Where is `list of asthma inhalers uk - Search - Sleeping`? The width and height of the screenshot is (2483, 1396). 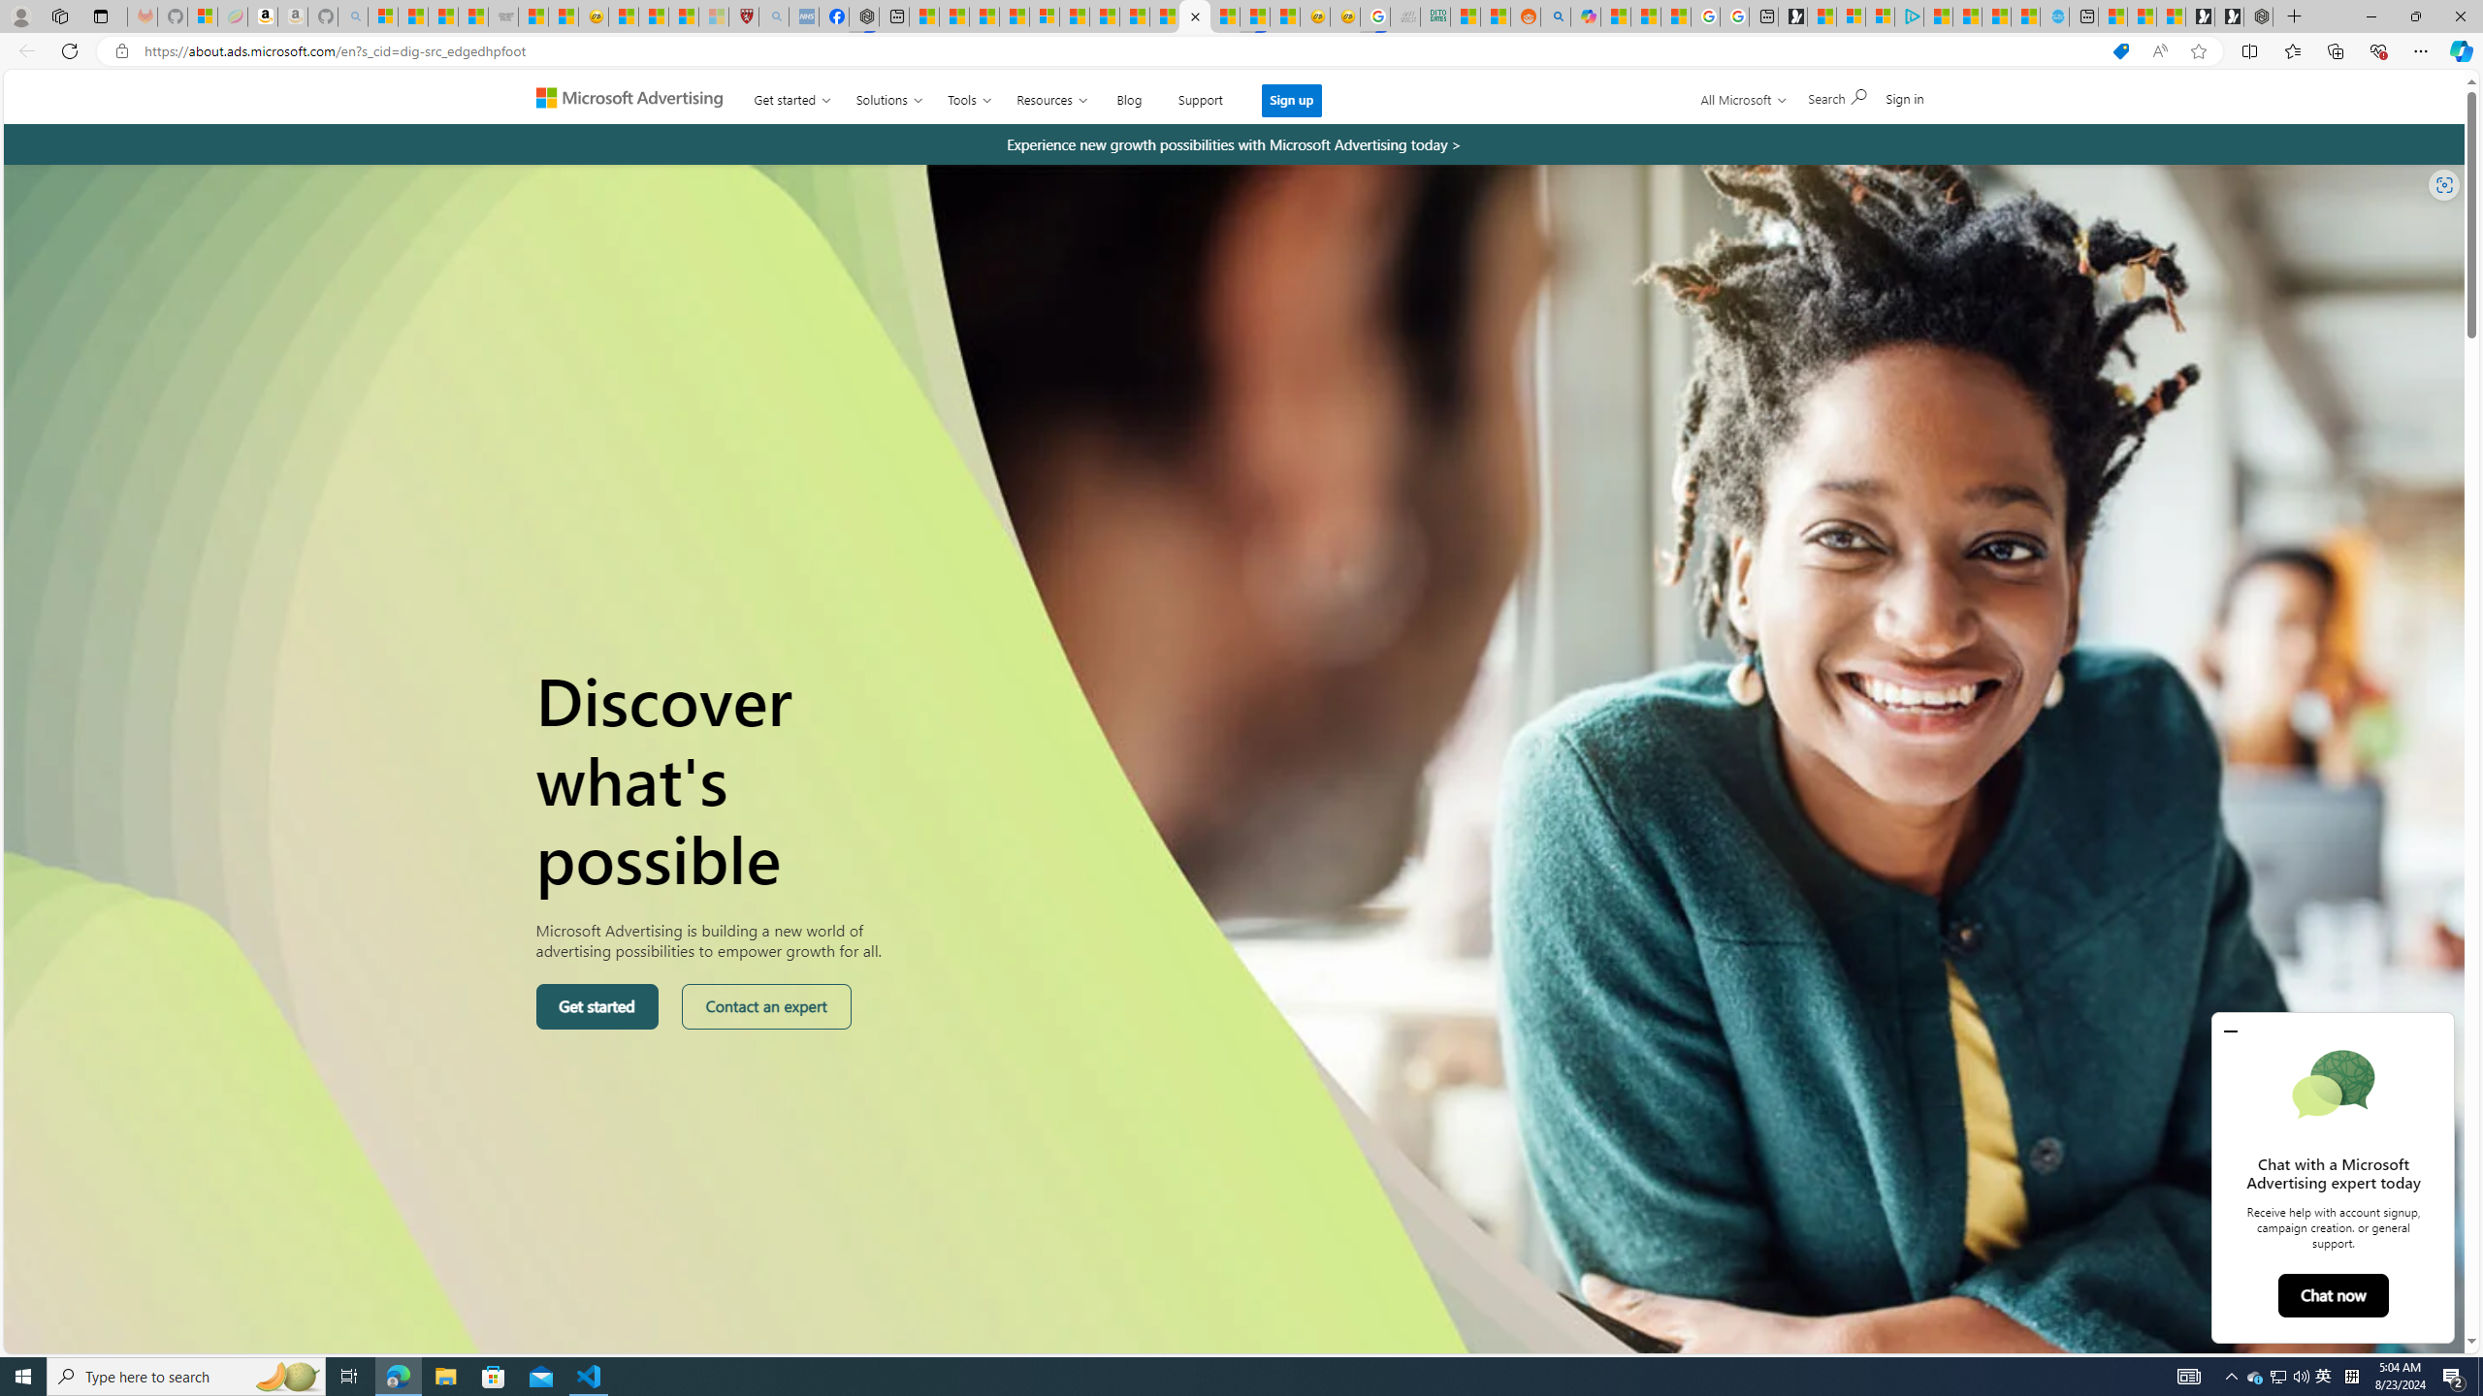
list of asthma inhalers uk - Search - Sleeping is located at coordinates (773, 16).